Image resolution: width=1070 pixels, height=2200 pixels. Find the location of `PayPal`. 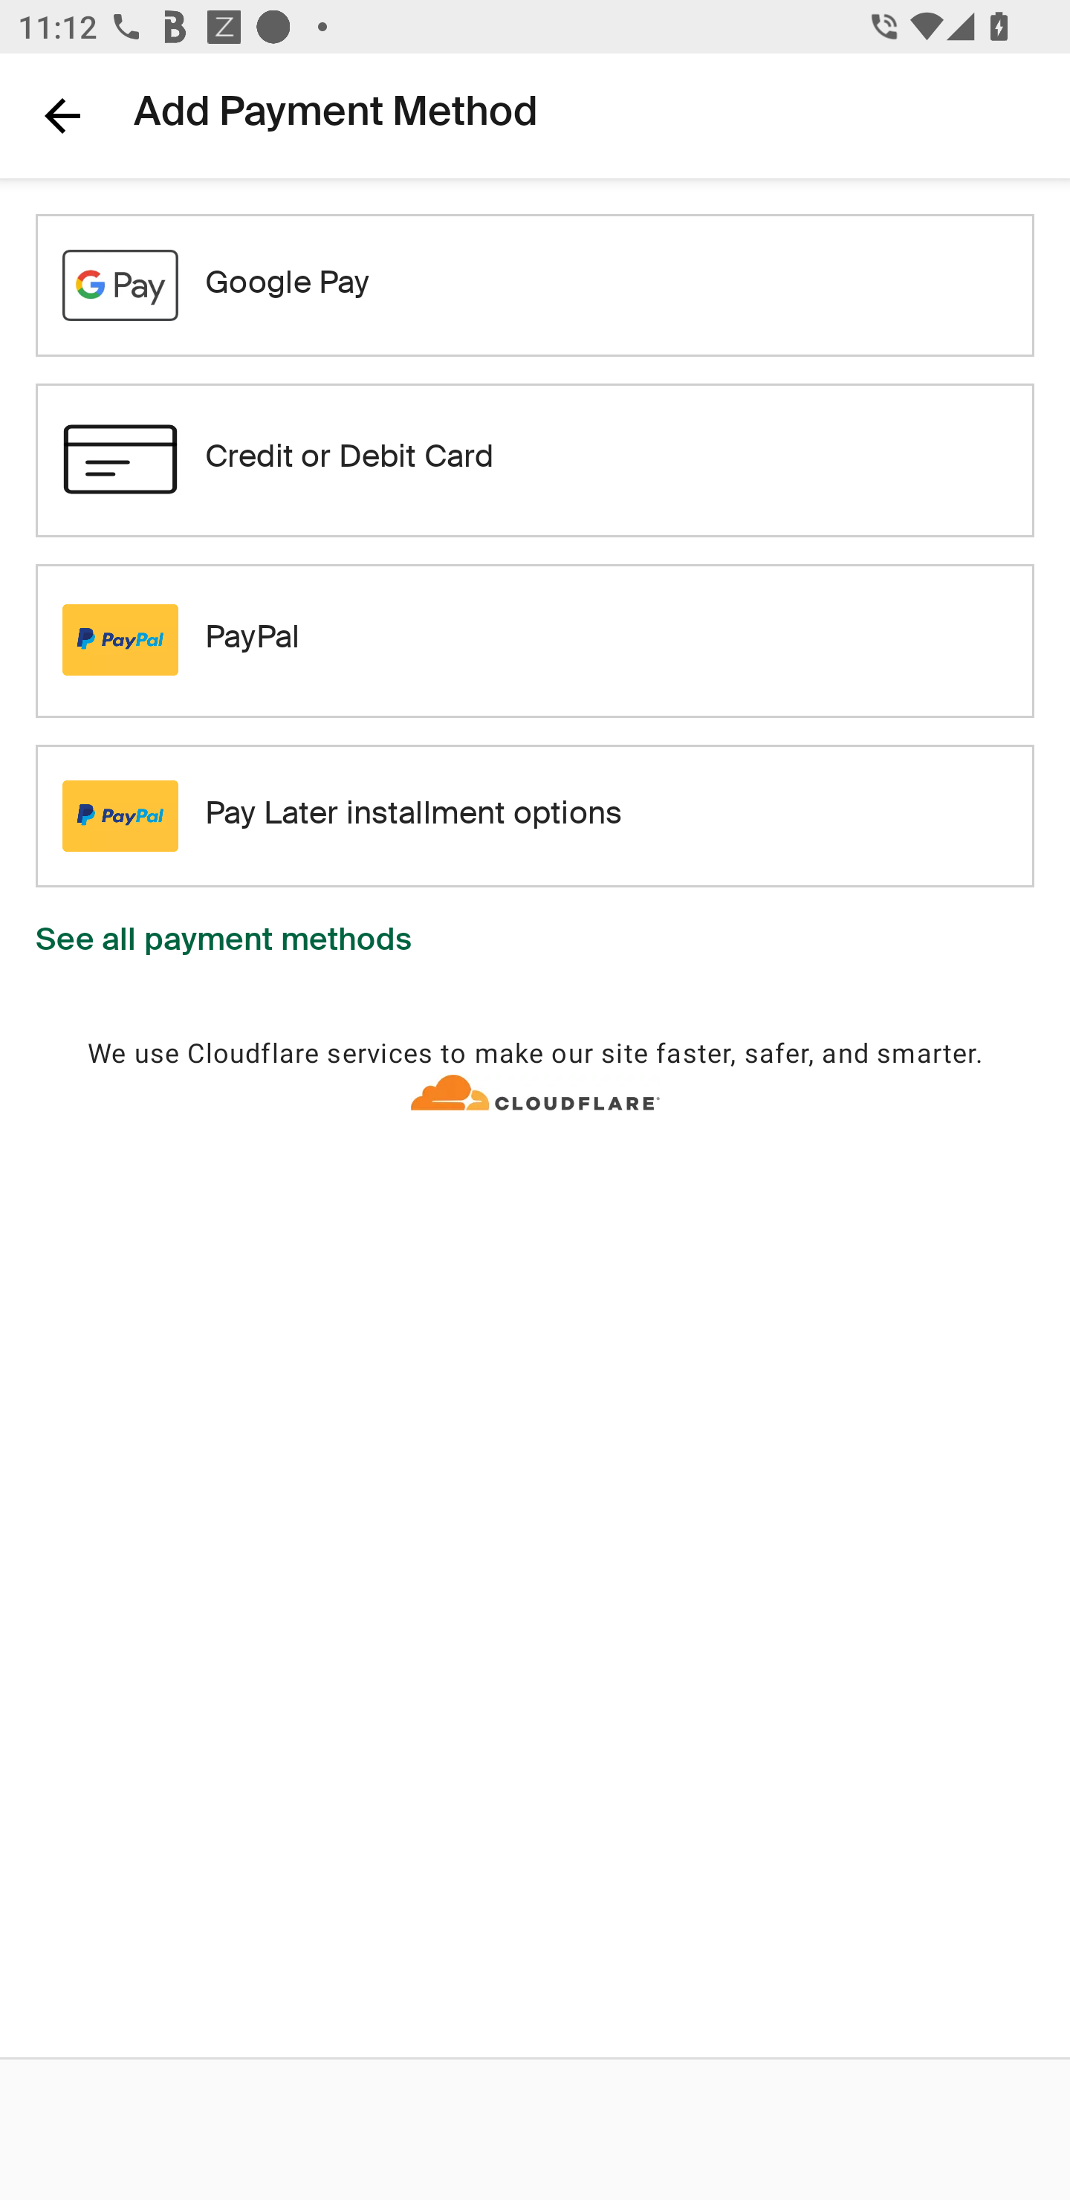

PayPal is located at coordinates (535, 639).